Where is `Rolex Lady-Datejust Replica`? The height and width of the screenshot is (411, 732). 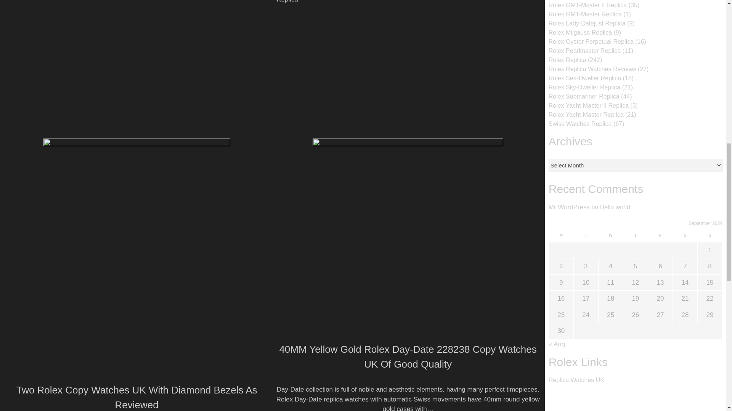 Rolex Lady-Datejust Replica is located at coordinates (587, 23).